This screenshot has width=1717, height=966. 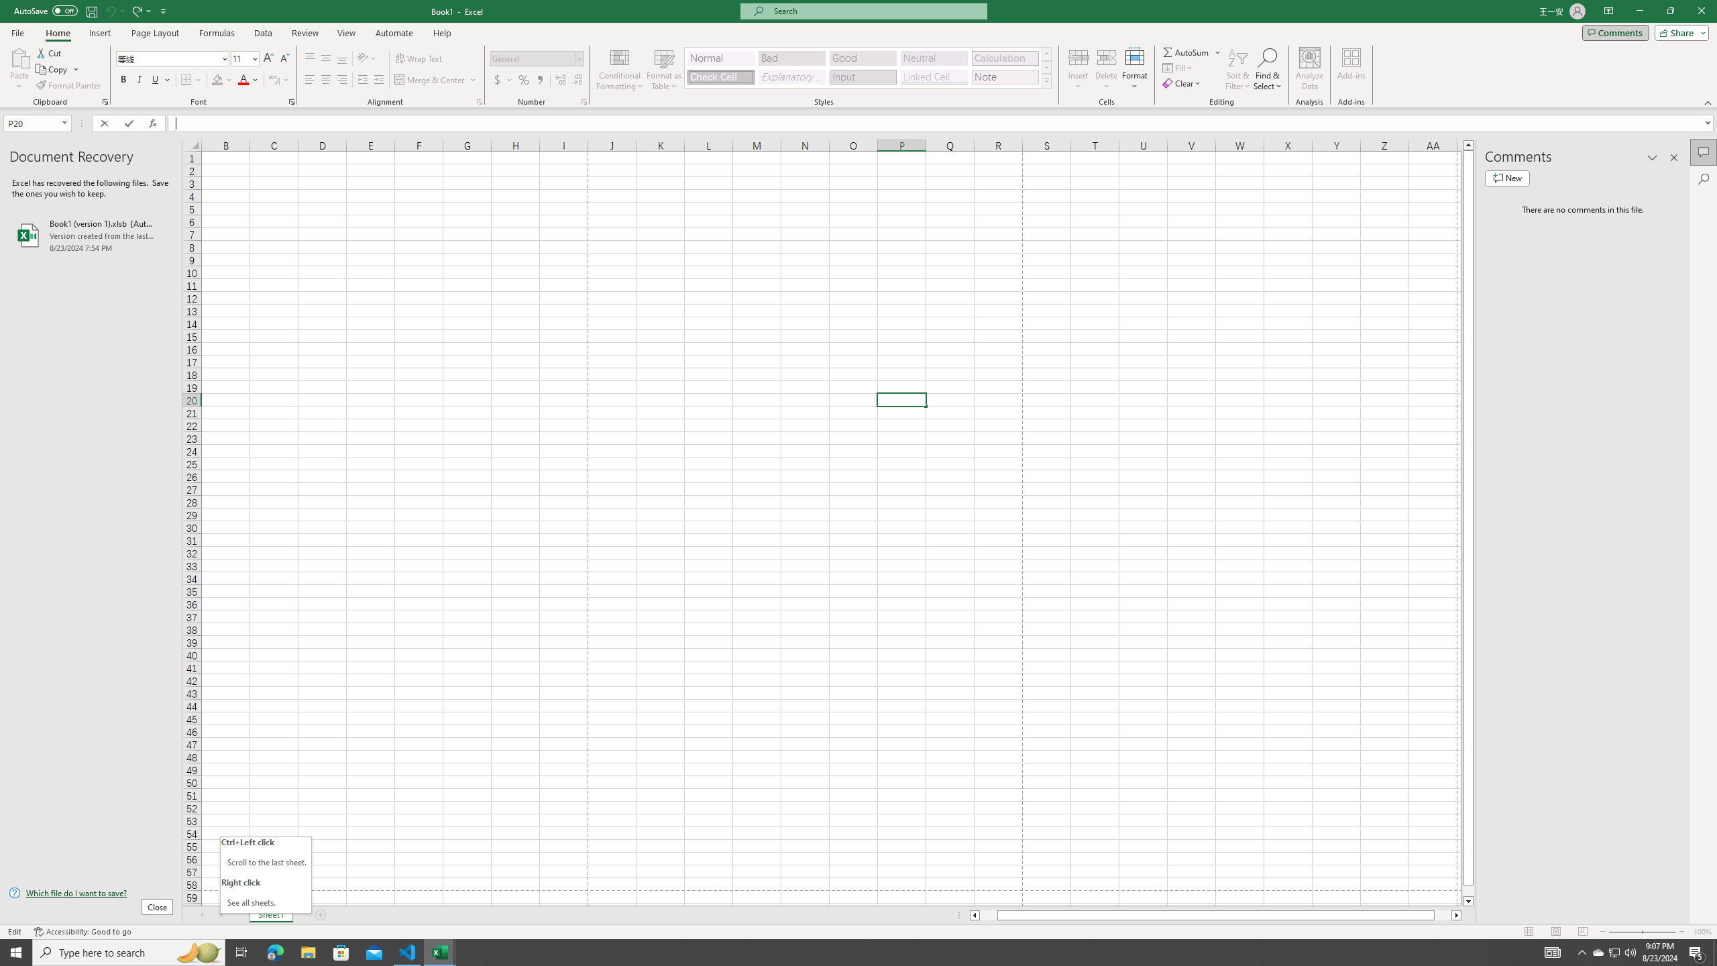 I want to click on Decrease Indent, so click(x=362, y=80).